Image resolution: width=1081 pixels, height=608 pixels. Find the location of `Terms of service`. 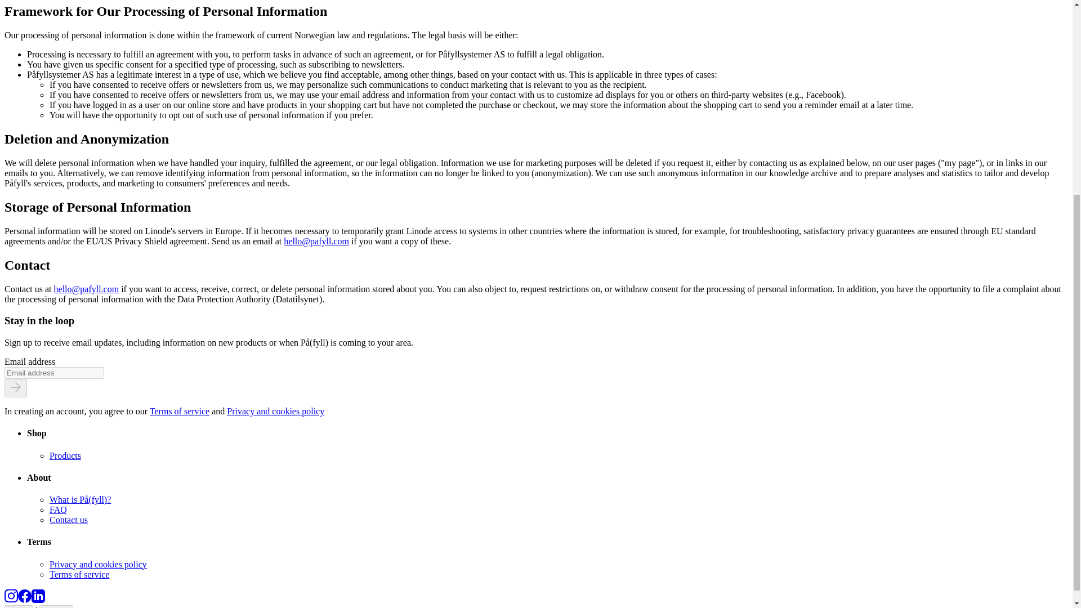

Terms of service is located at coordinates (180, 411).